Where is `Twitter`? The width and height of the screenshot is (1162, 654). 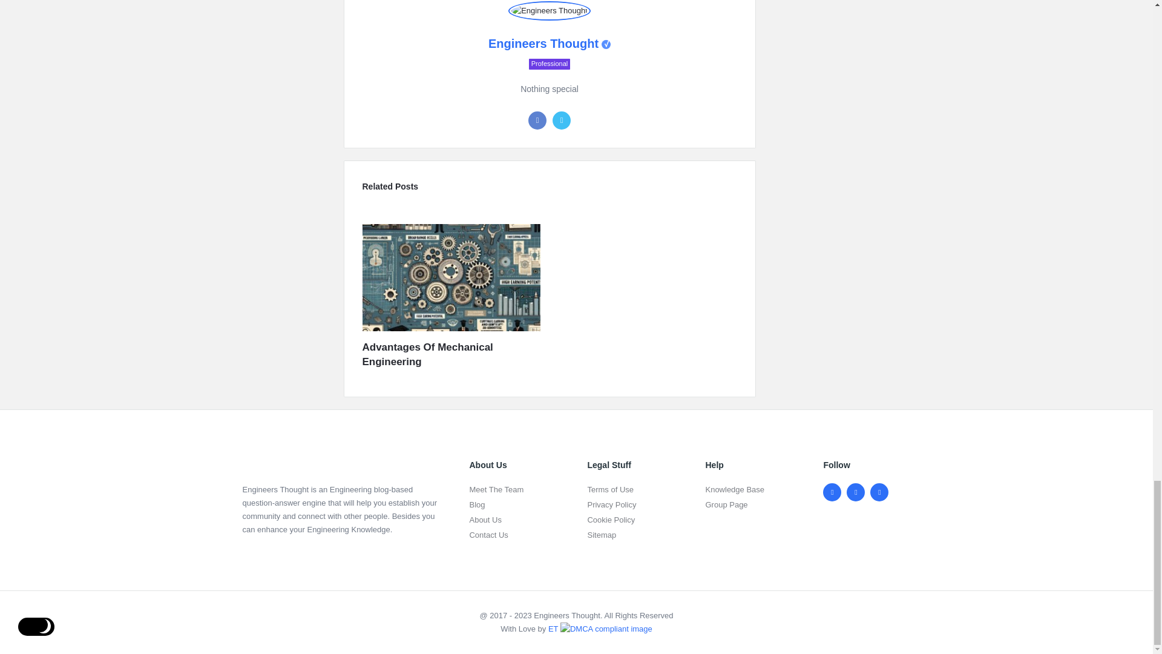 Twitter is located at coordinates (562, 120).